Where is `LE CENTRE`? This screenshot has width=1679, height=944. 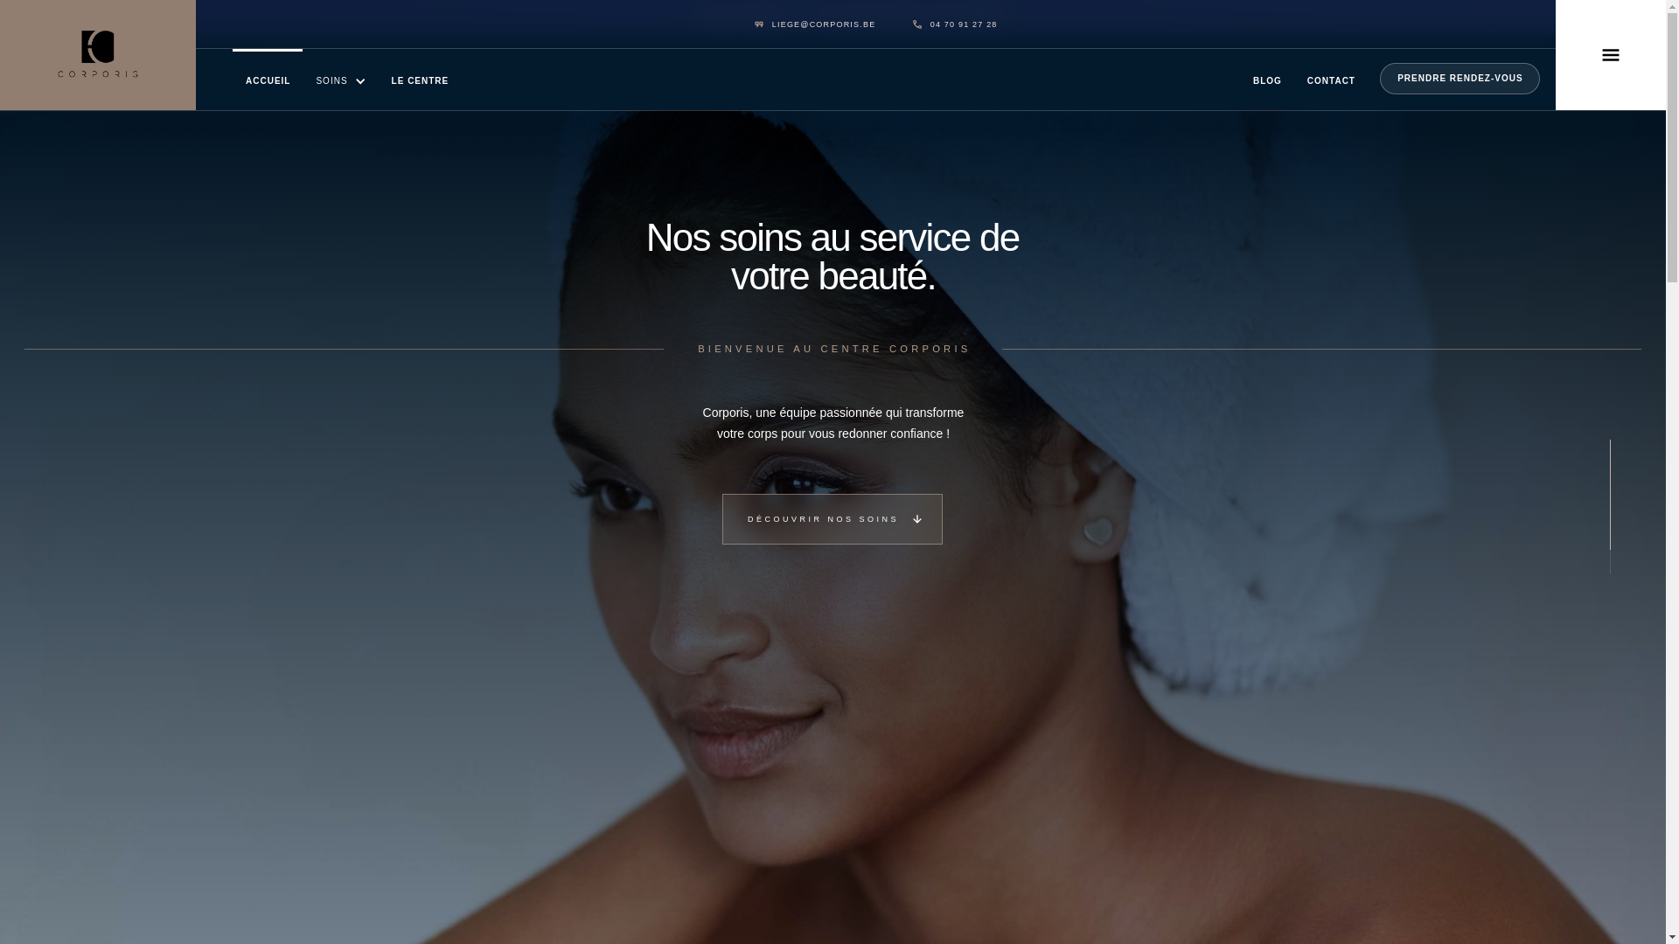 LE CENTRE is located at coordinates (420, 80).